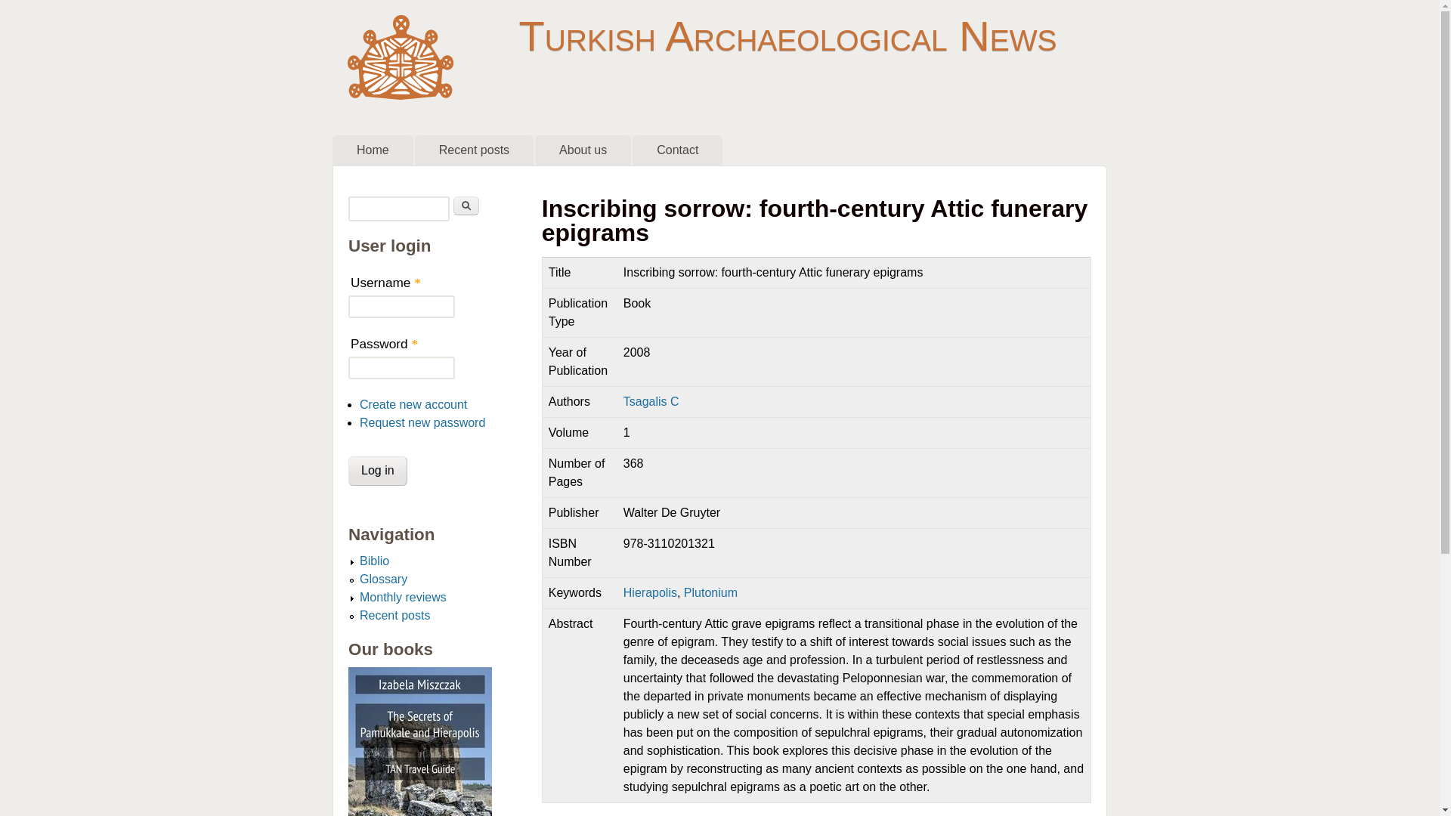 Image resolution: width=1451 pixels, height=816 pixels. I want to click on google scholar, so click(585, 814).